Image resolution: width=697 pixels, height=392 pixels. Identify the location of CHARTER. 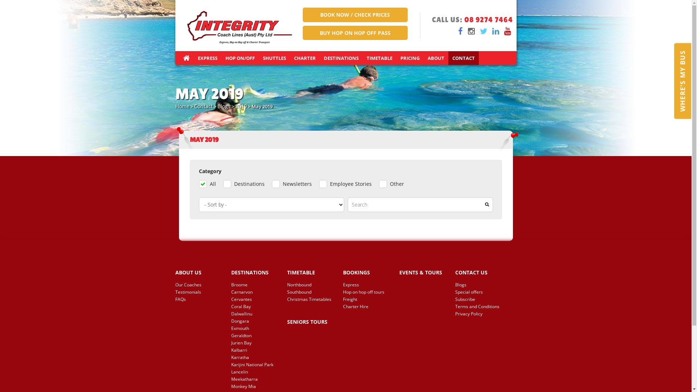
(305, 58).